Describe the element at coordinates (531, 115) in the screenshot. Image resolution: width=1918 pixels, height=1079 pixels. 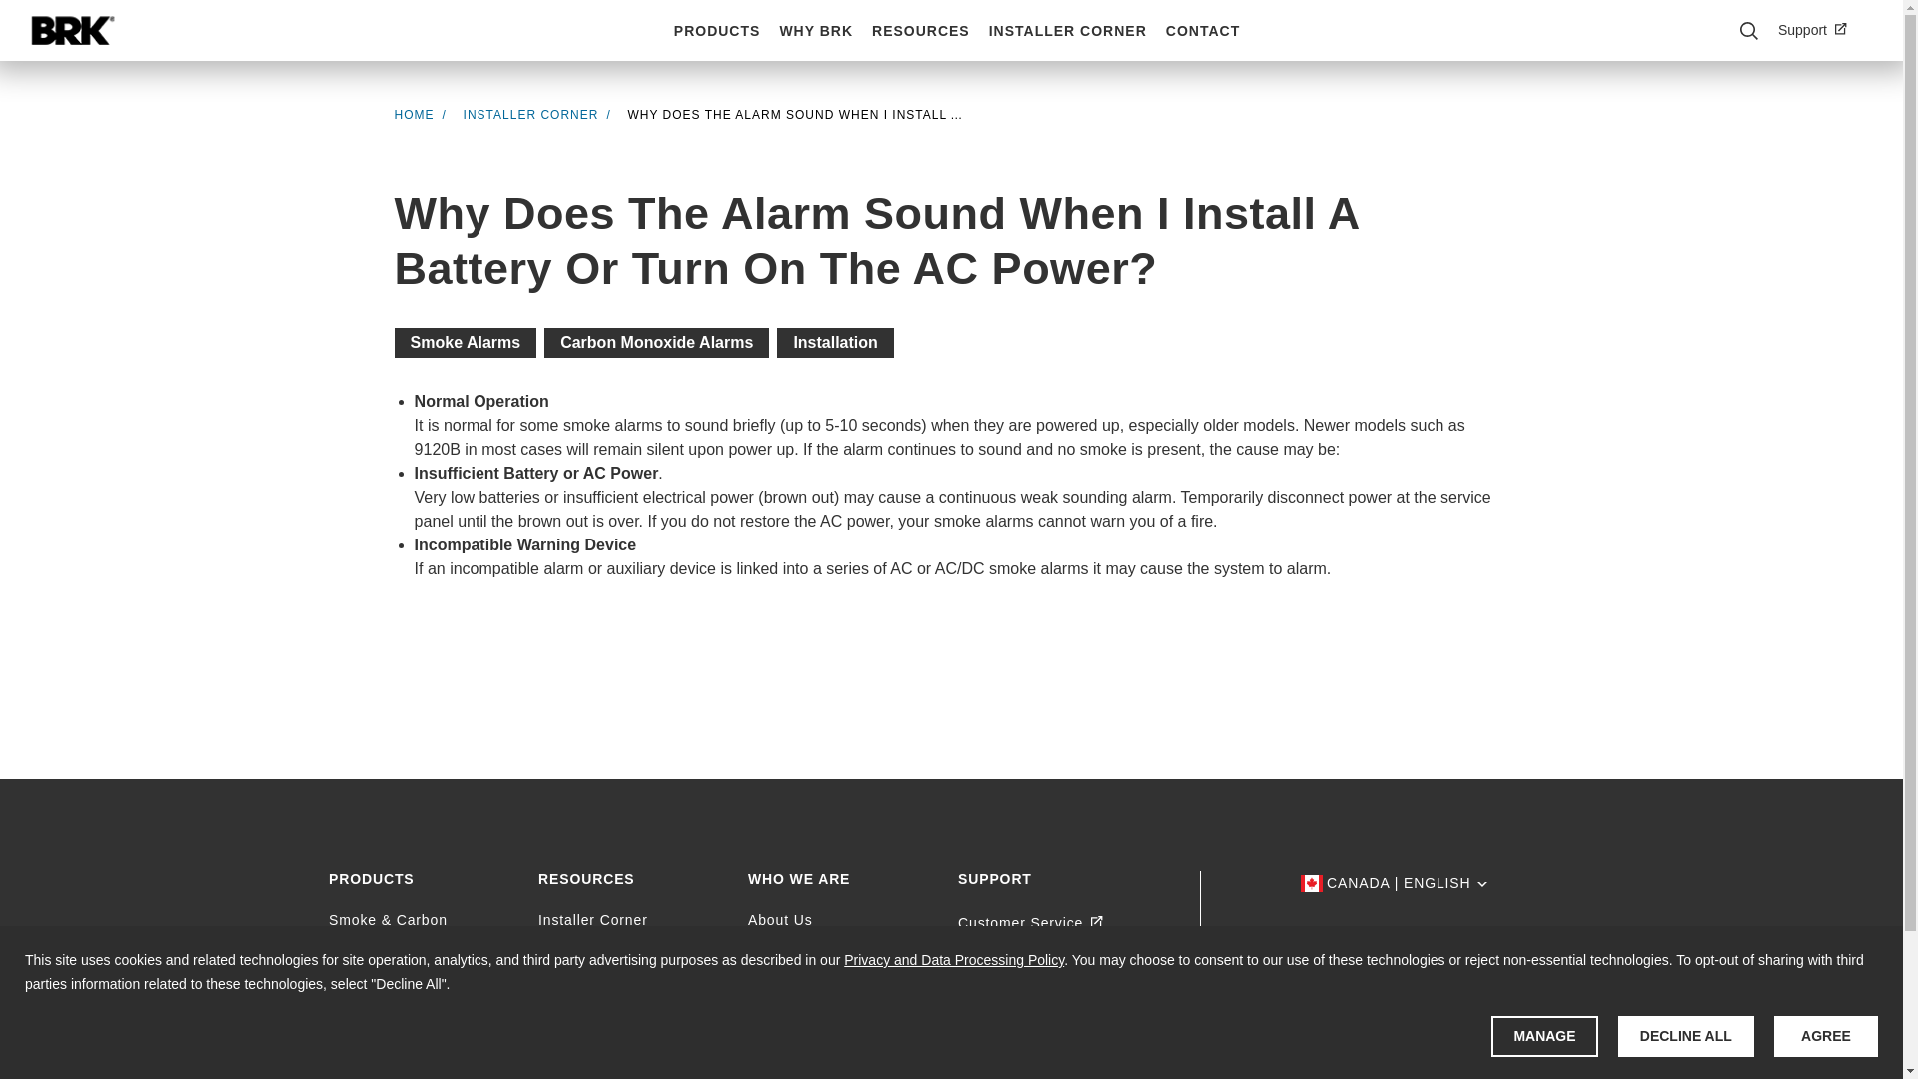
I see `Installer Corner` at that location.